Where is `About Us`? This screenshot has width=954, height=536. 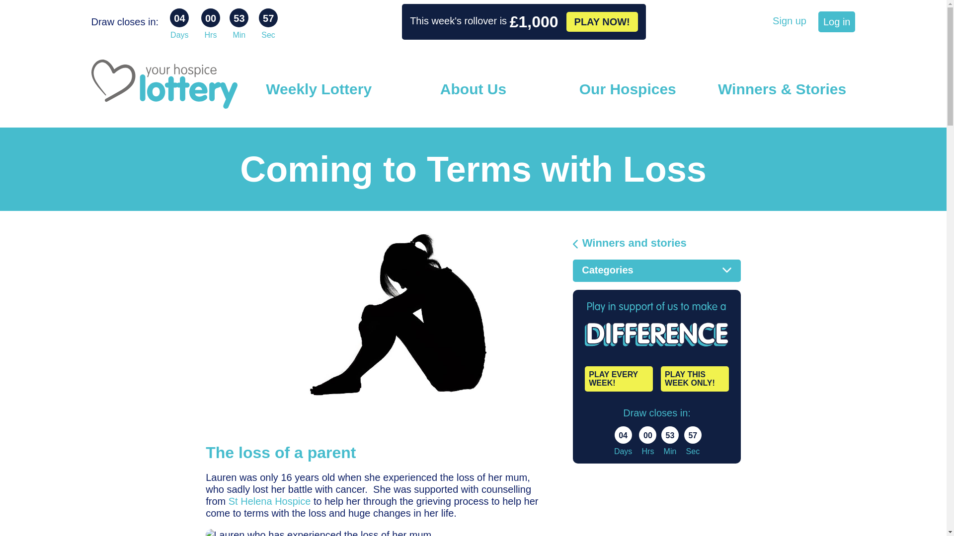 About Us is located at coordinates (473, 89).